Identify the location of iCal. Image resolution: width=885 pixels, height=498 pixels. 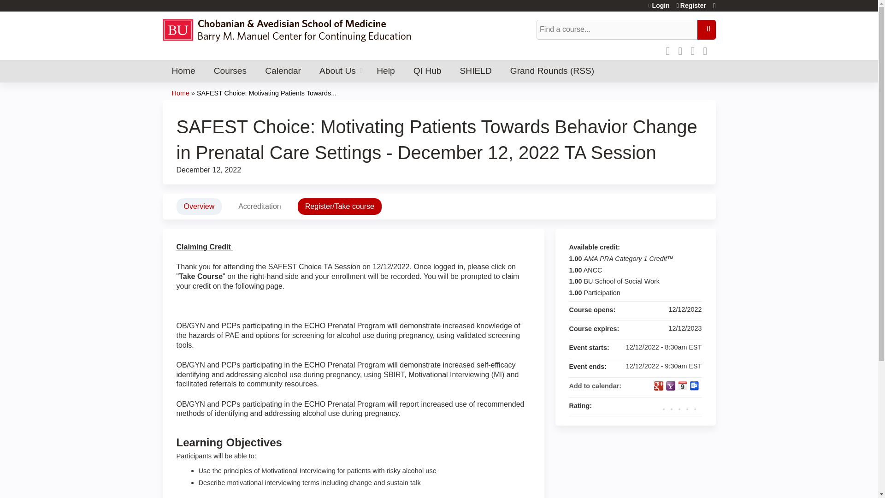
(682, 385).